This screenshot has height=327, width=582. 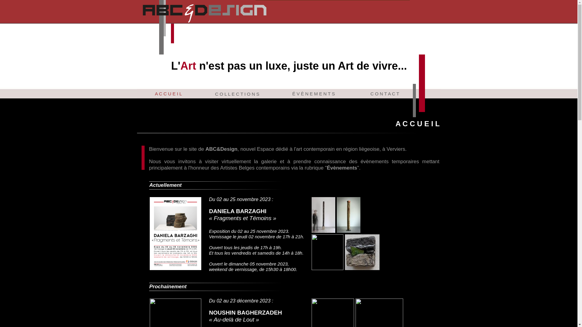 I want to click on C O N T A C T, so click(x=385, y=94).